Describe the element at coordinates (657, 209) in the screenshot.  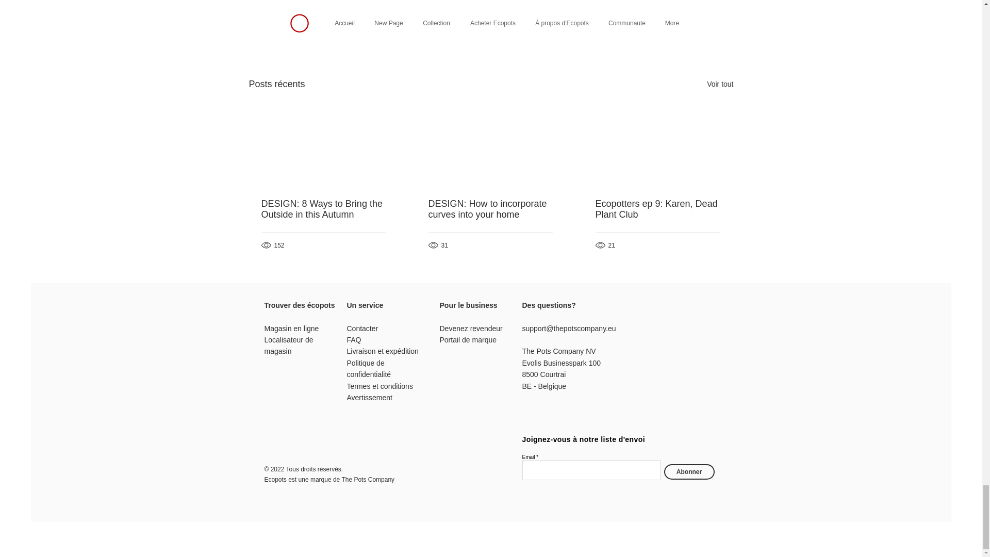
I see `Ecopotters ep 9: Karen, Dead Plant Club` at that location.